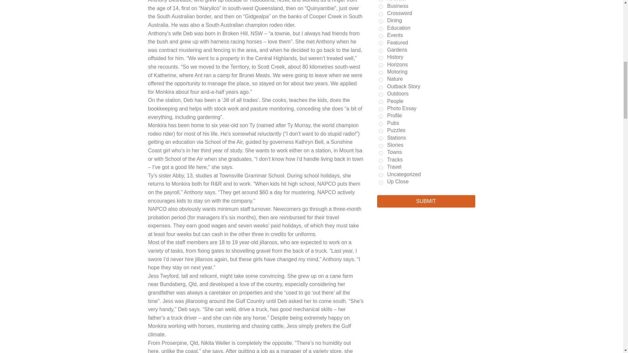 This screenshot has height=353, width=628. Describe the element at coordinates (381, 1) in the screenshot. I see `at-work` at that location.